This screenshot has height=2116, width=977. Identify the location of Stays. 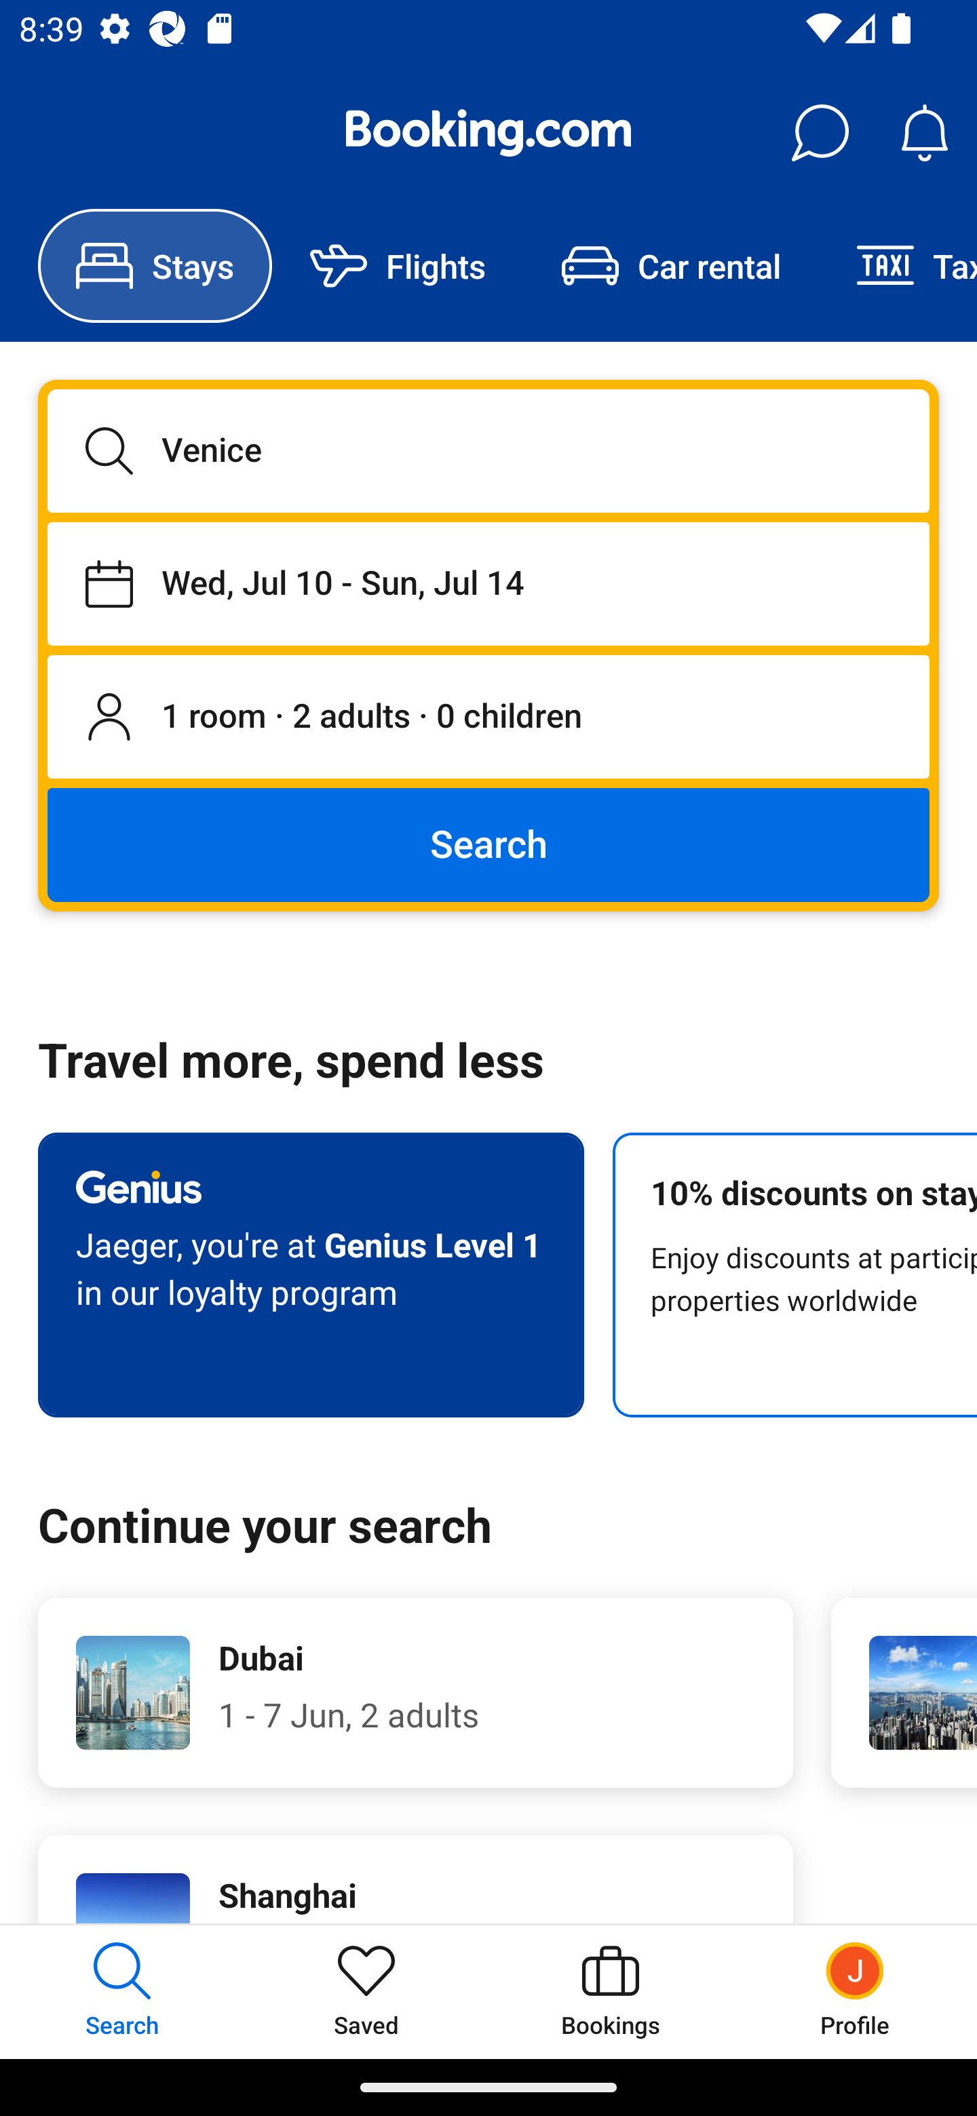
(155, 266).